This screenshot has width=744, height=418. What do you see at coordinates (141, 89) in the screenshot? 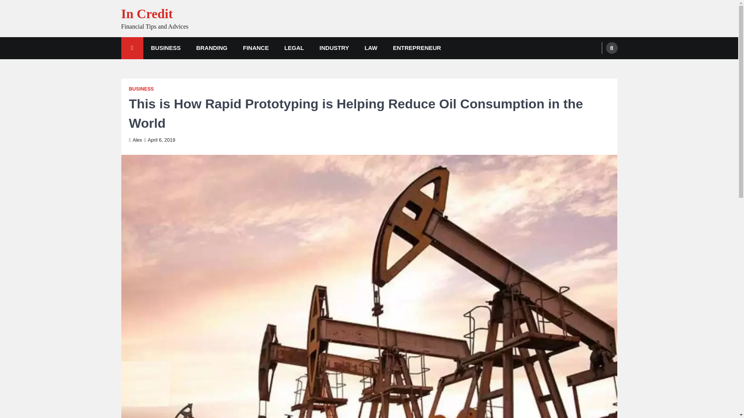
I see `BUSINESS` at bounding box center [141, 89].